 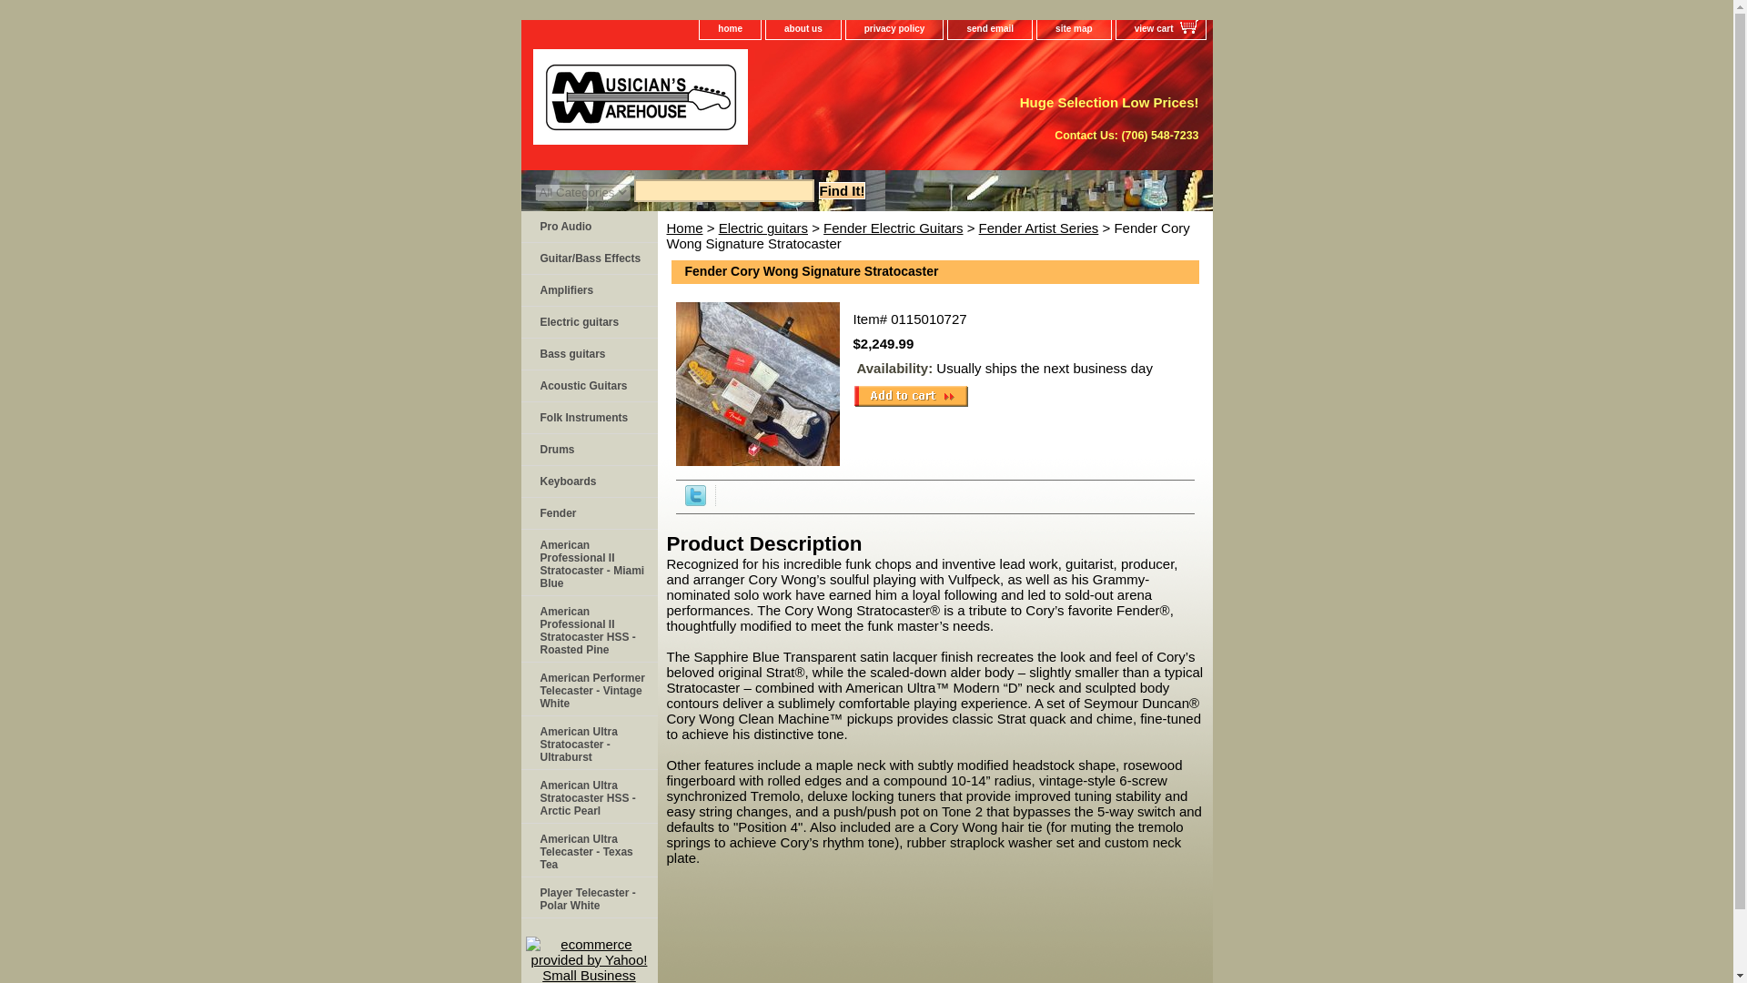 I want to click on Tweet, so click(x=695, y=501).